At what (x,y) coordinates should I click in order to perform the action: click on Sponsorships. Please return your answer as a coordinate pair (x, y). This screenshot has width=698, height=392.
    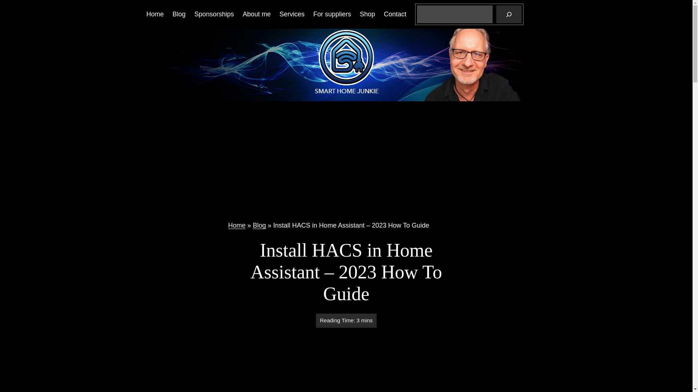
    Looking at the image, I should click on (214, 14).